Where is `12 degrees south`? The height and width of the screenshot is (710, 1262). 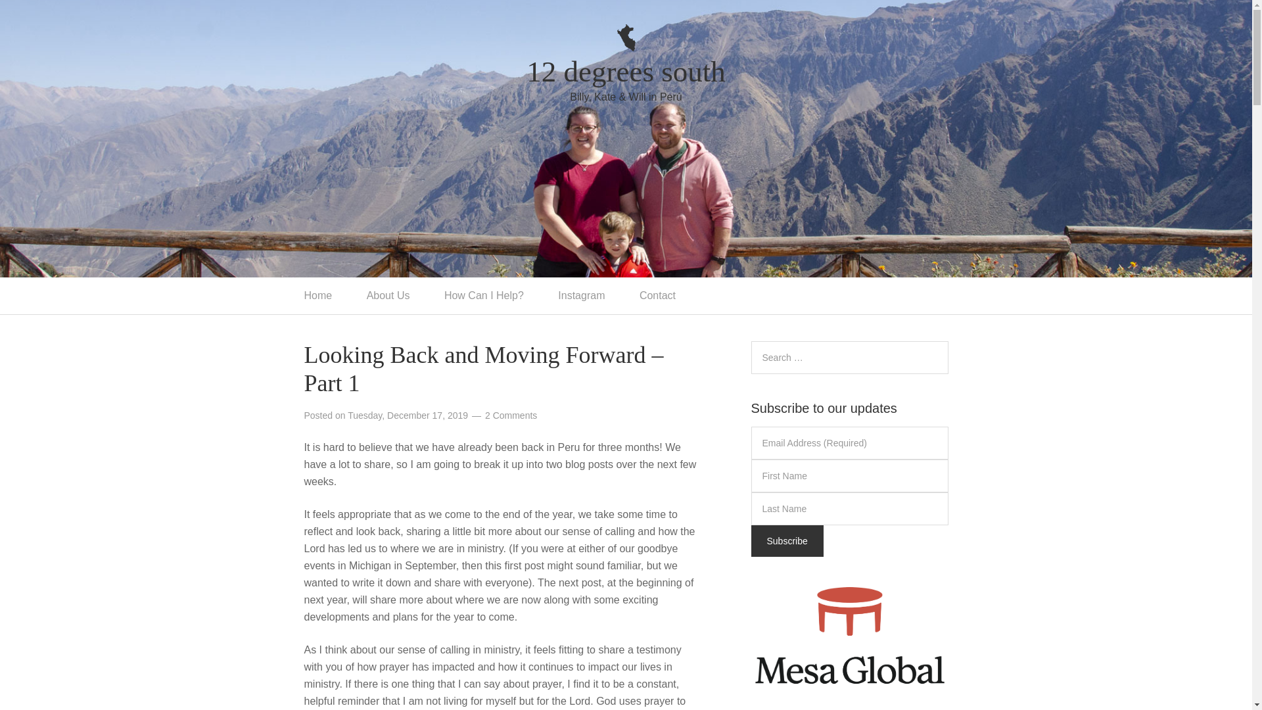 12 degrees south is located at coordinates (625, 57).